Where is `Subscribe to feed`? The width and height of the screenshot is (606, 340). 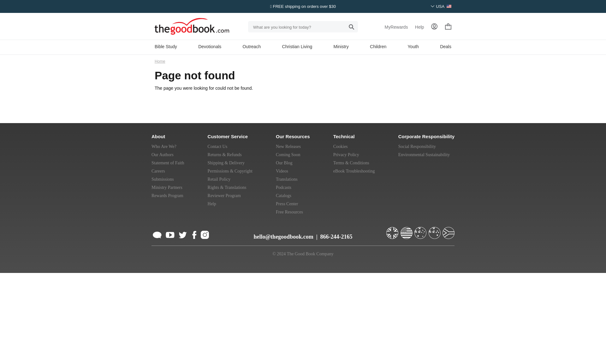
Subscribe to feed is located at coordinates (157, 234).